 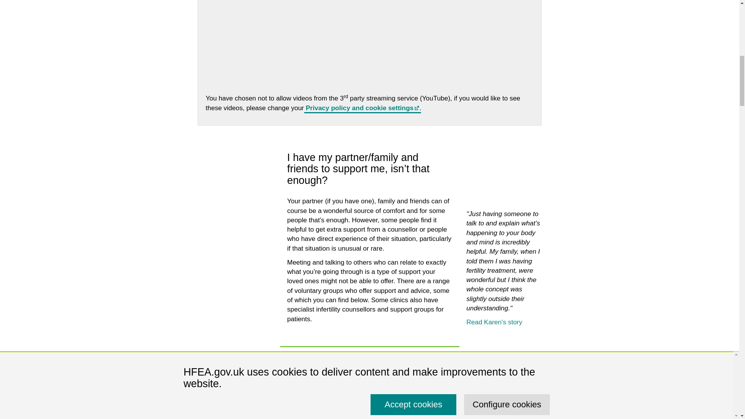 I want to click on Visit the 'Privacy policy and cookies' page, so click(x=362, y=108).